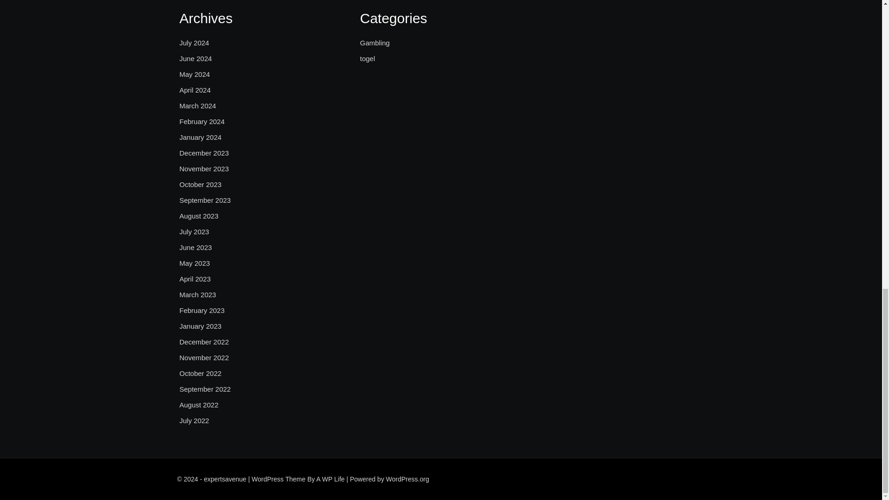  Describe the element at coordinates (197, 106) in the screenshot. I see `March 2024` at that location.